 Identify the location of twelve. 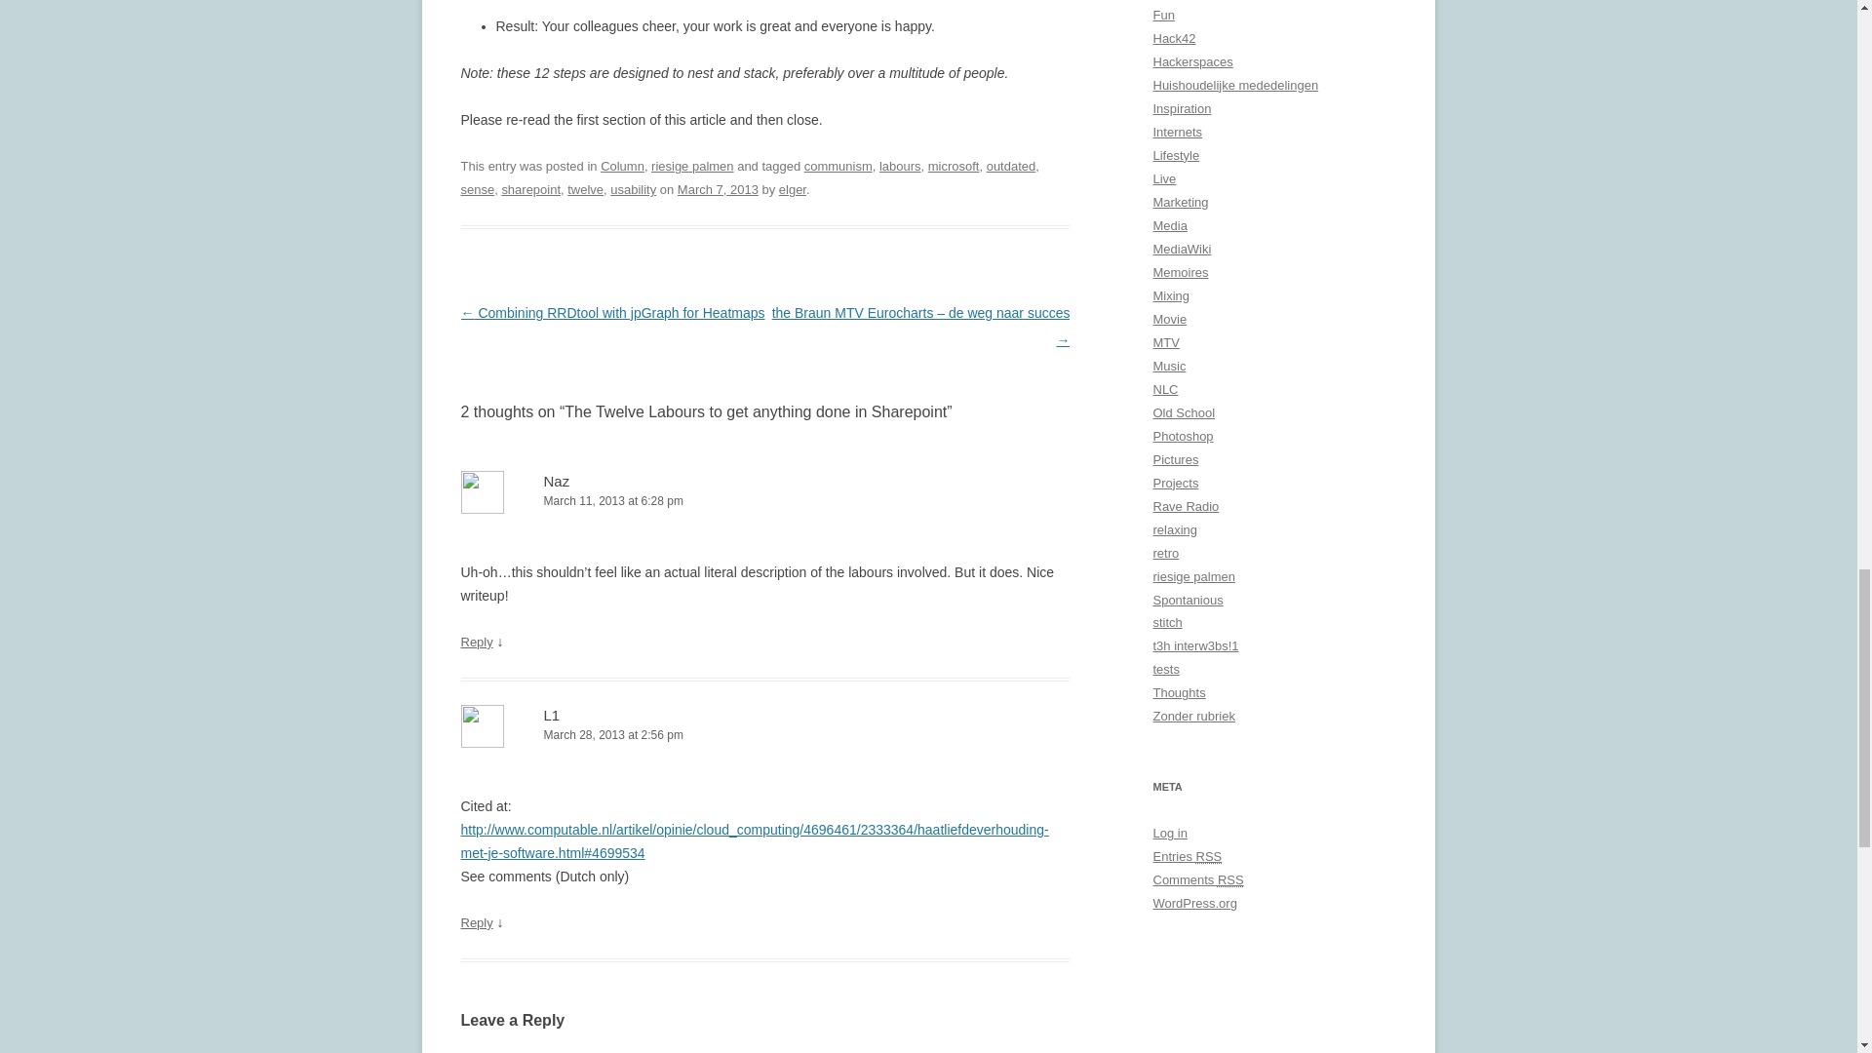
(585, 189).